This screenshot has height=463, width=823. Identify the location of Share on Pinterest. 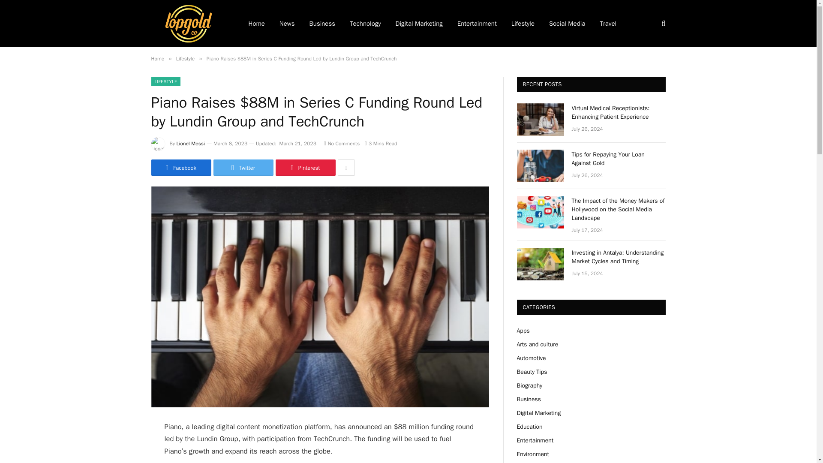
(305, 167).